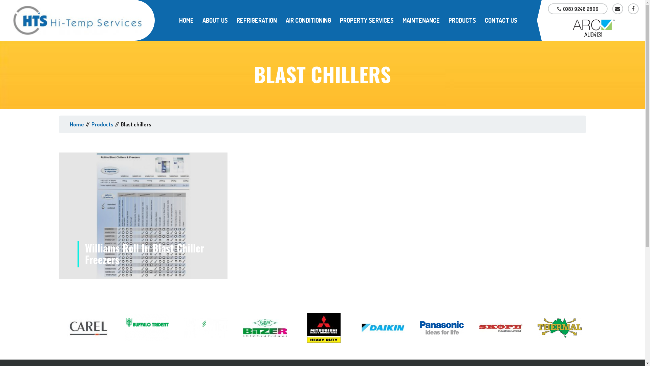 The image size is (650, 366). What do you see at coordinates (578, 9) in the screenshot?
I see `(08) 9248 2809` at bounding box center [578, 9].